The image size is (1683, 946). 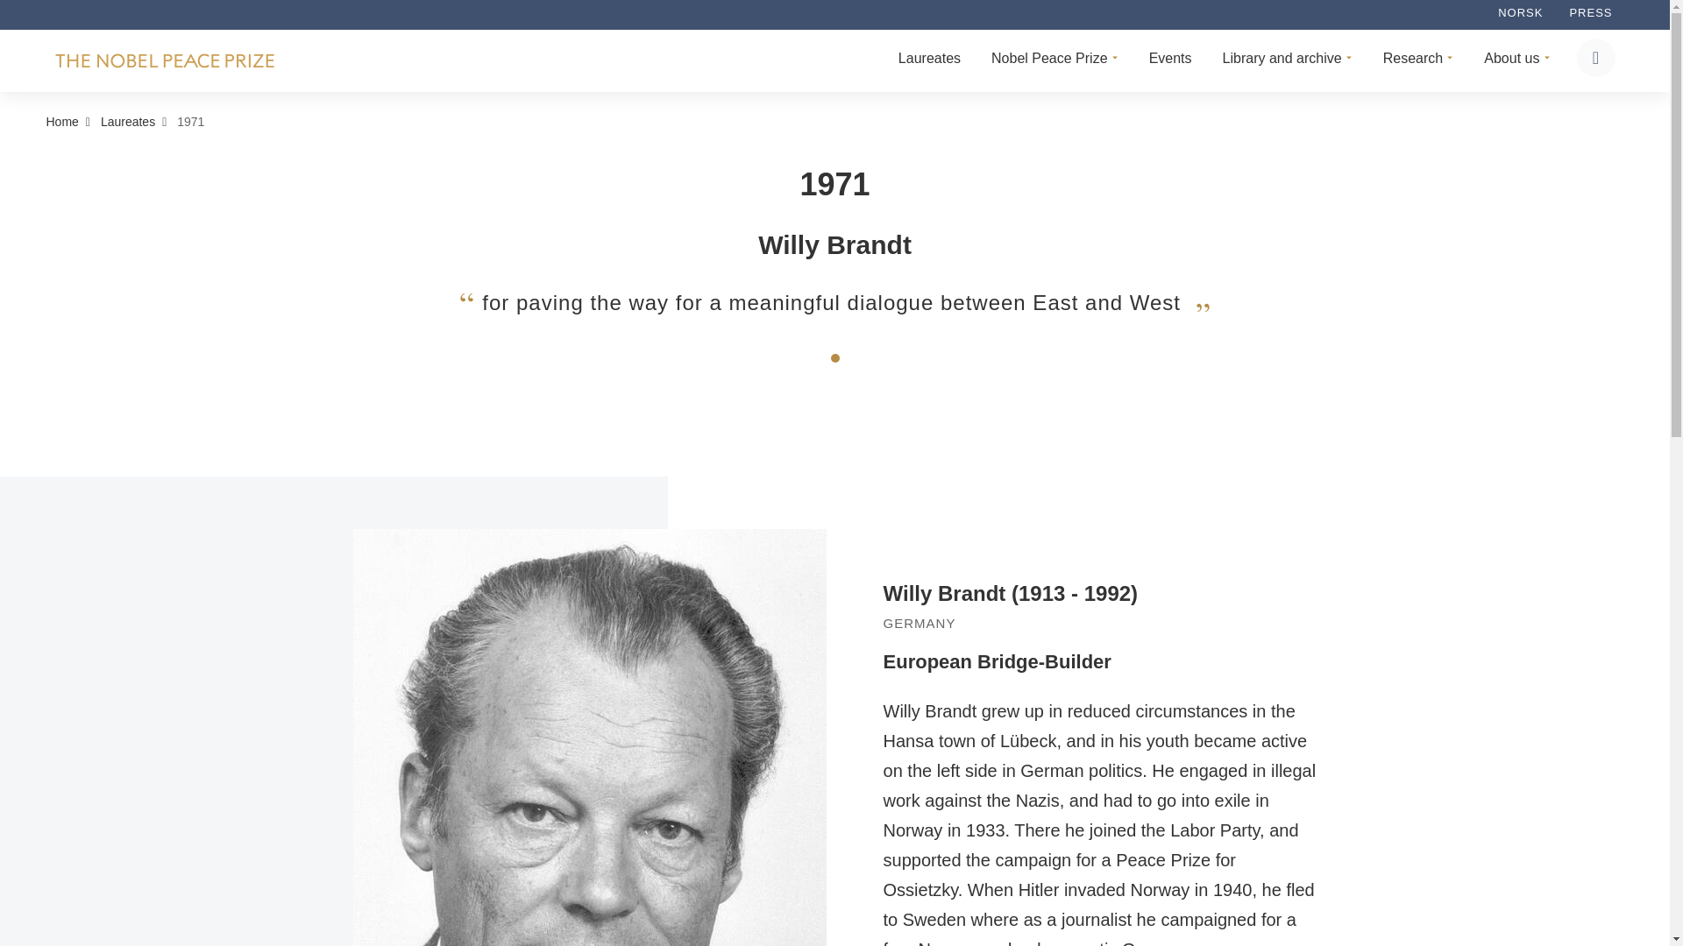 I want to click on Nobel Peace Prize, so click(x=1052, y=61).